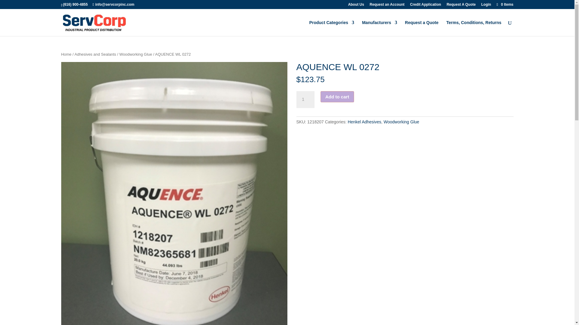  Describe the element at coordinates (474, 28) in the screenshot. I see `Terms, Conditions, Returns` at that location.